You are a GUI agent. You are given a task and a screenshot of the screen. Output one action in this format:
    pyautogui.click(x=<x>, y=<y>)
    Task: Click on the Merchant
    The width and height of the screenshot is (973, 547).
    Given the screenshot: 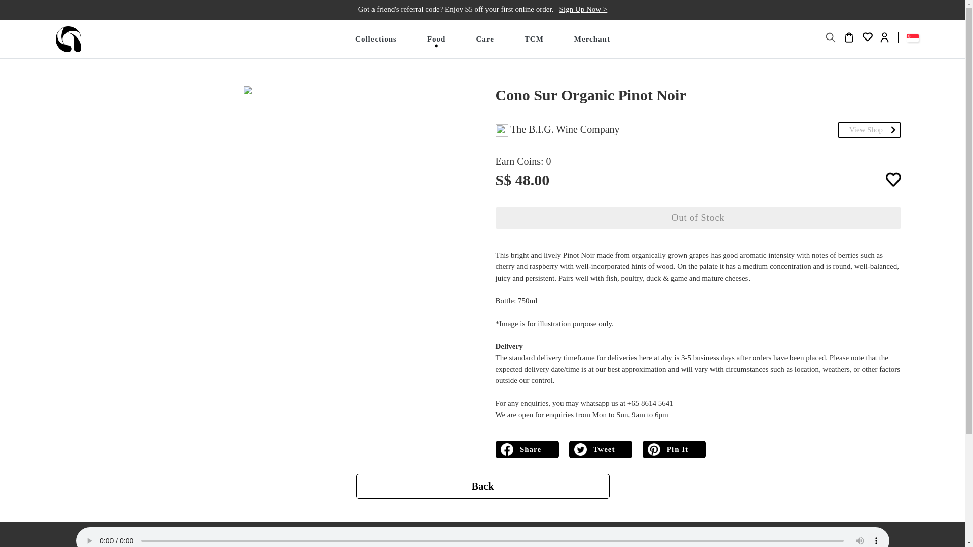 What is the action you would take?
    pyautogui.click(x=592, y=39)
    